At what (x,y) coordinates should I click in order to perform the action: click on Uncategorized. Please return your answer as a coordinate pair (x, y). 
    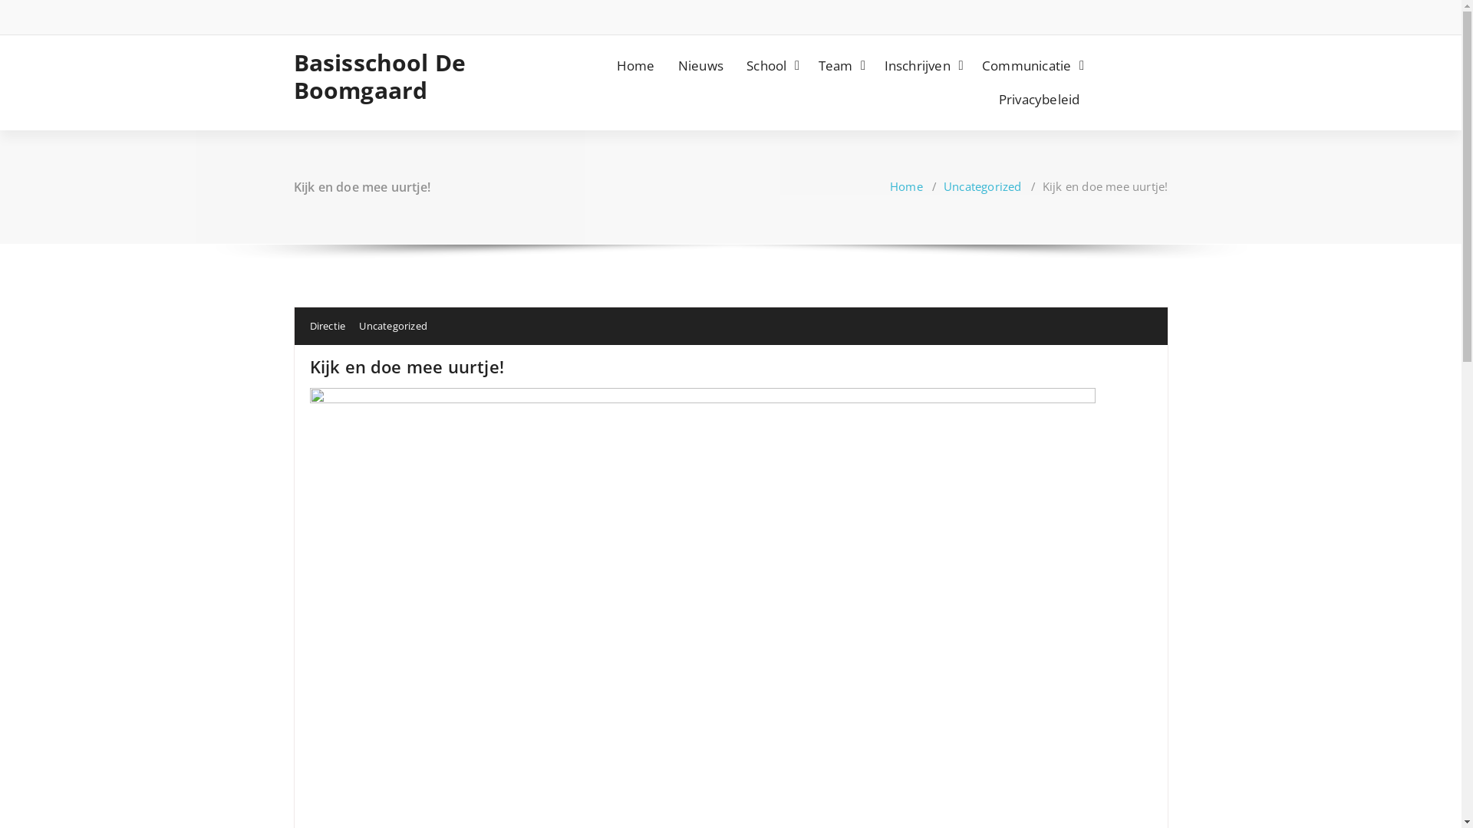
    Looking at the image, I should click on (393, 326).